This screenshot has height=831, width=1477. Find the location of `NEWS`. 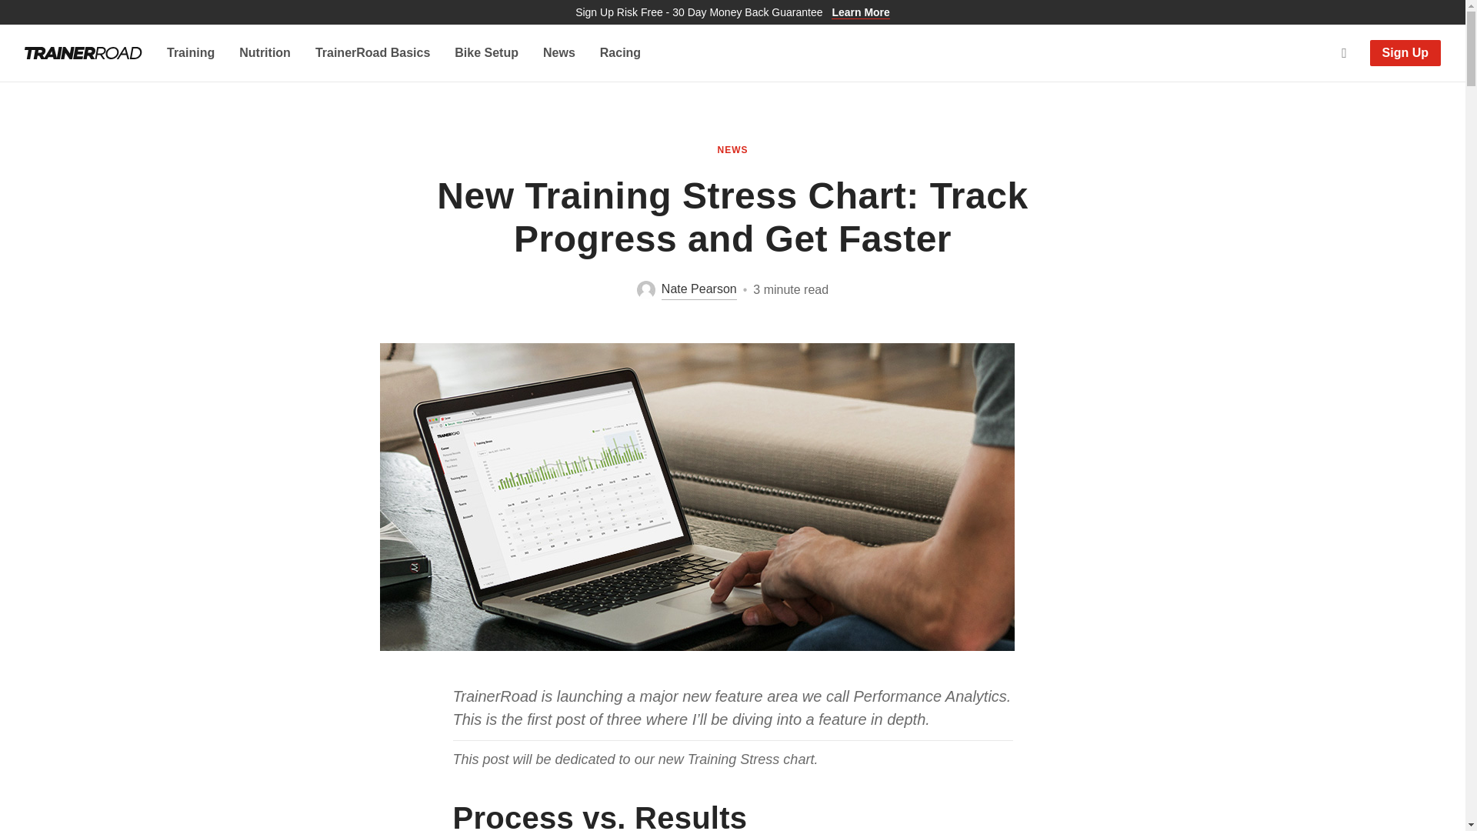

NEWS is located at coordinates (732, 149).